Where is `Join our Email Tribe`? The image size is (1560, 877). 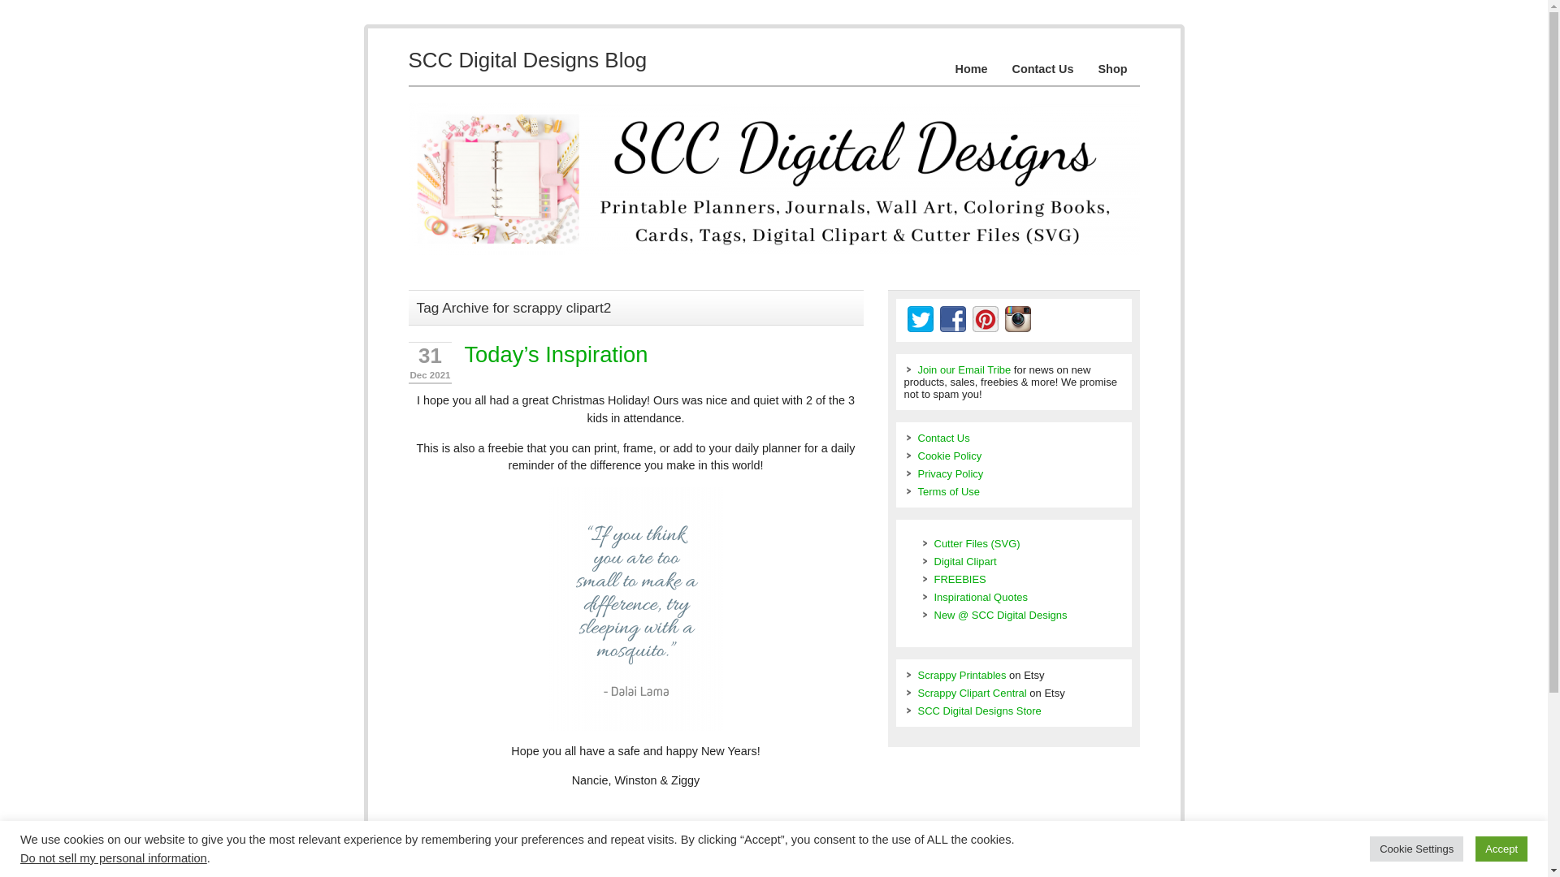 Join our Email Tribe is located at coordinates (964, 370).